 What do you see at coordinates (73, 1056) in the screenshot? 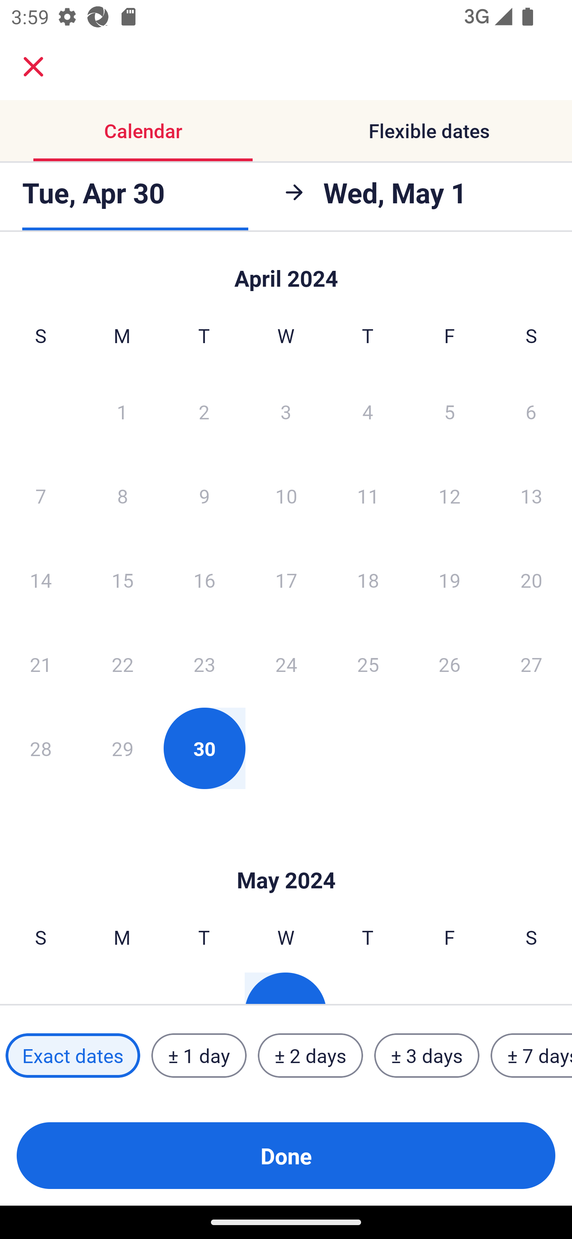
I see `Exact dates` at bounding box center [73, 1056].